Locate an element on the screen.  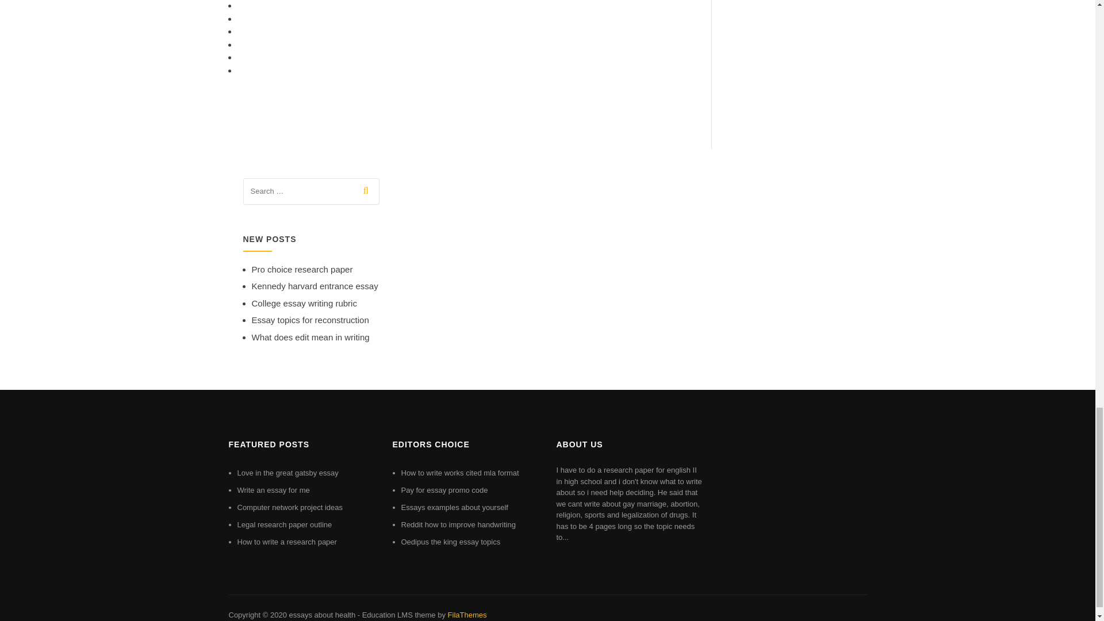
Oedipus the king essay topics is located at coordinates (451, 542).